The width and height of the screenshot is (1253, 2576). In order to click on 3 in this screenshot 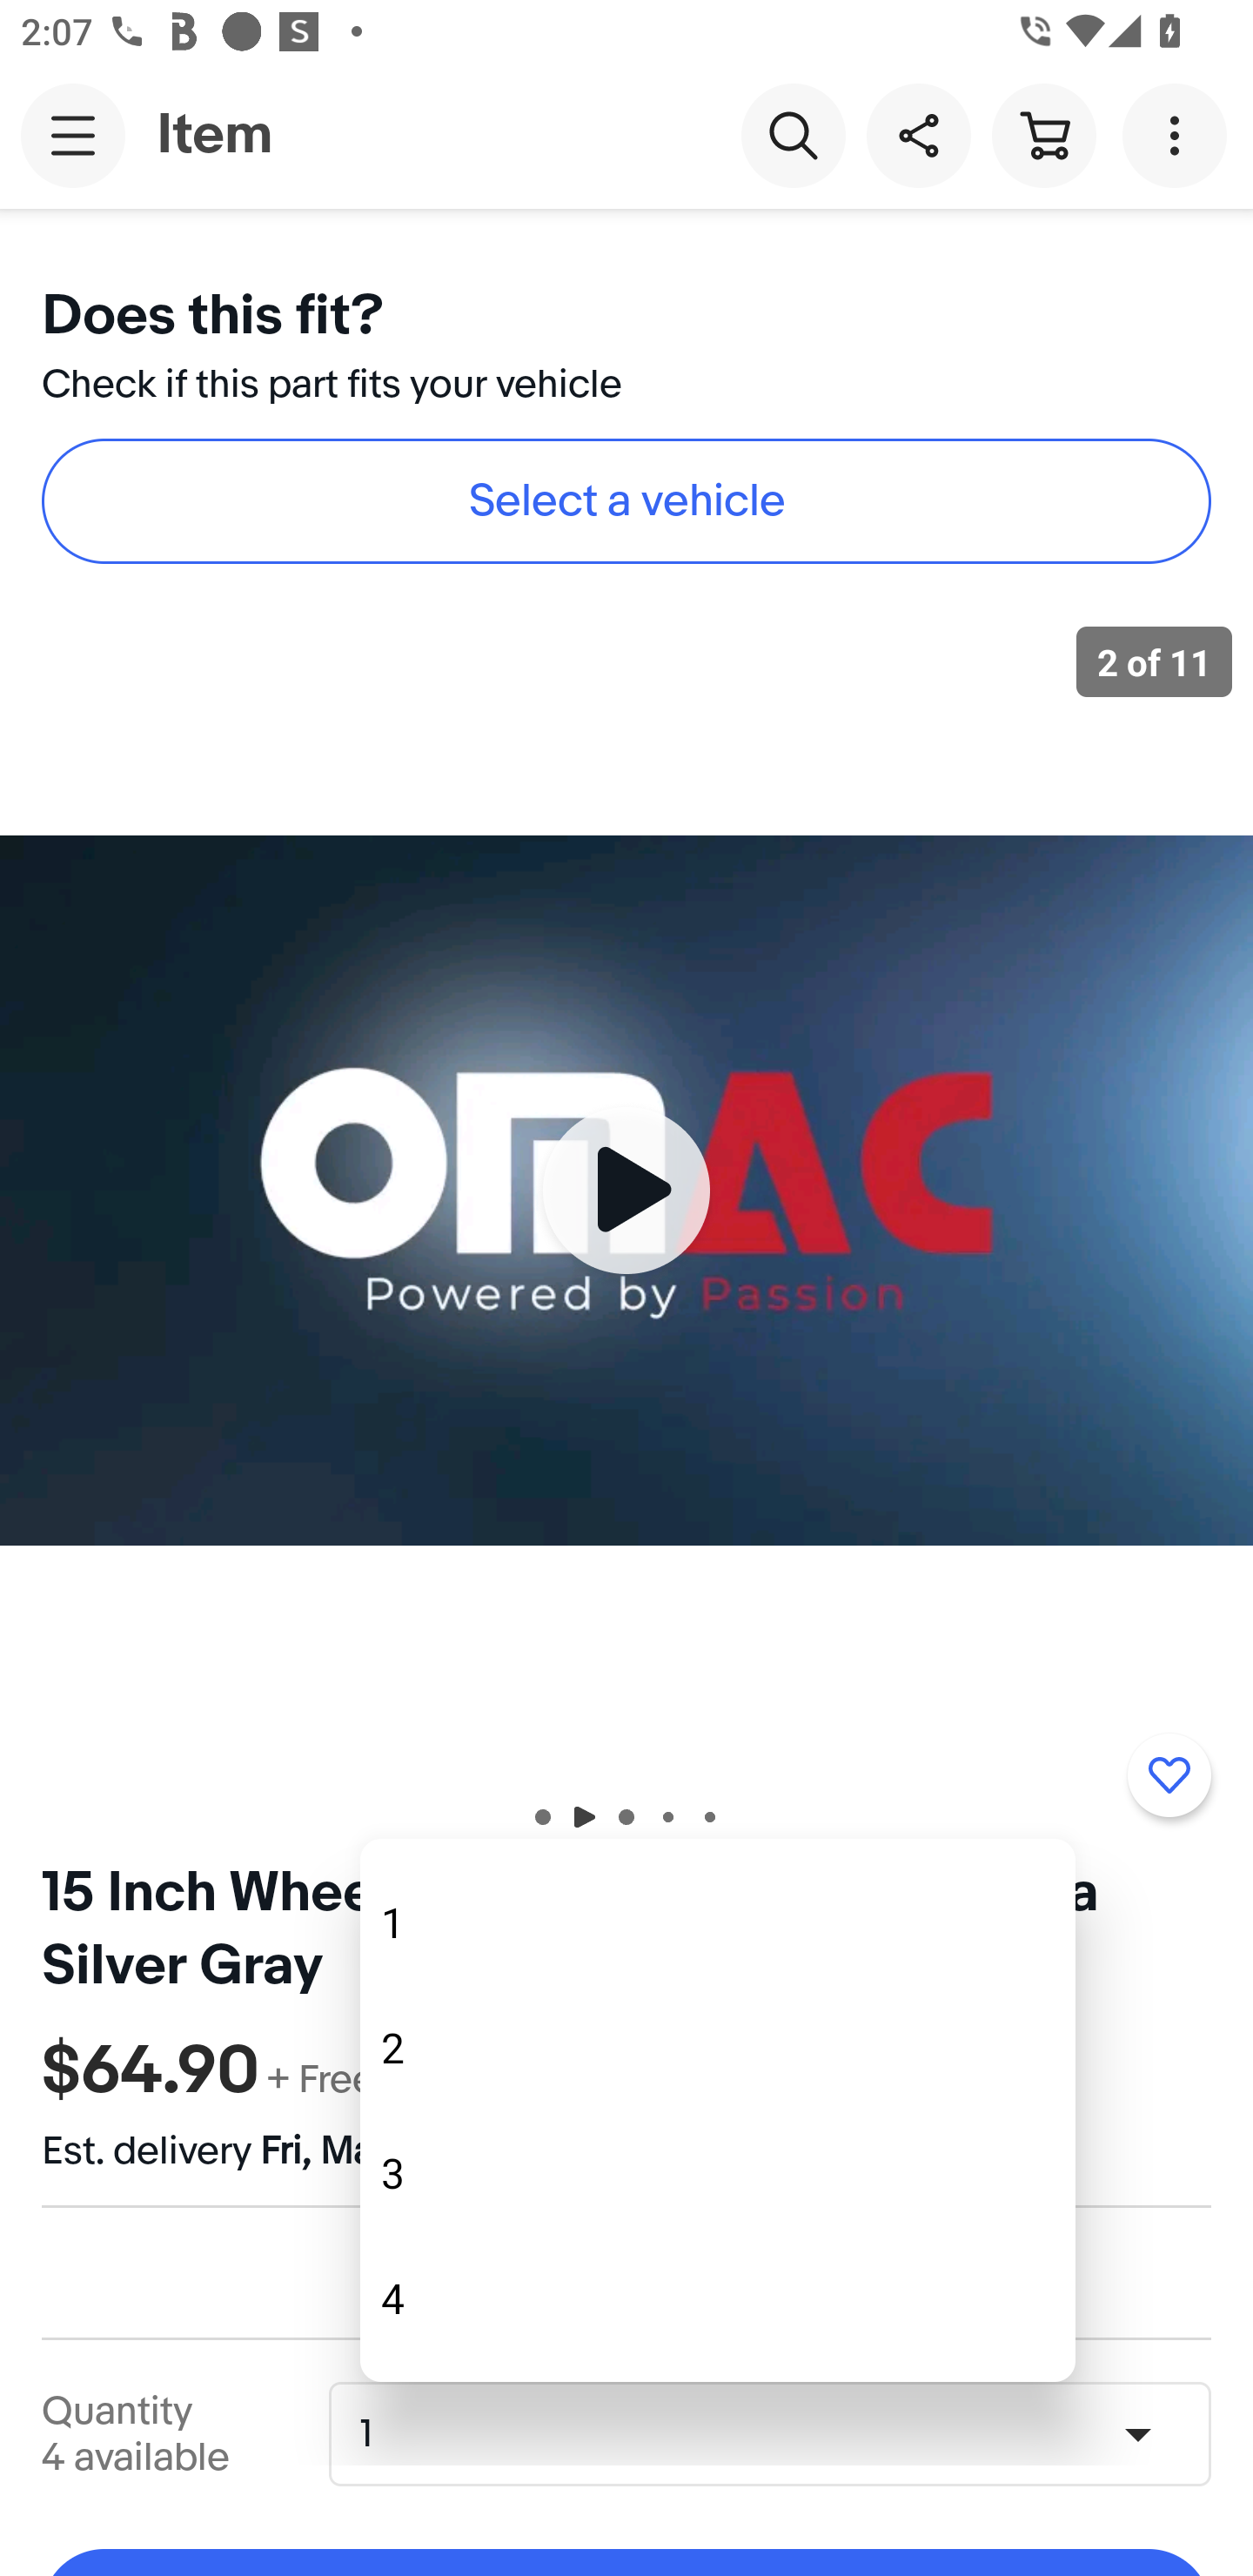, I will do `click(717, 2172)`.